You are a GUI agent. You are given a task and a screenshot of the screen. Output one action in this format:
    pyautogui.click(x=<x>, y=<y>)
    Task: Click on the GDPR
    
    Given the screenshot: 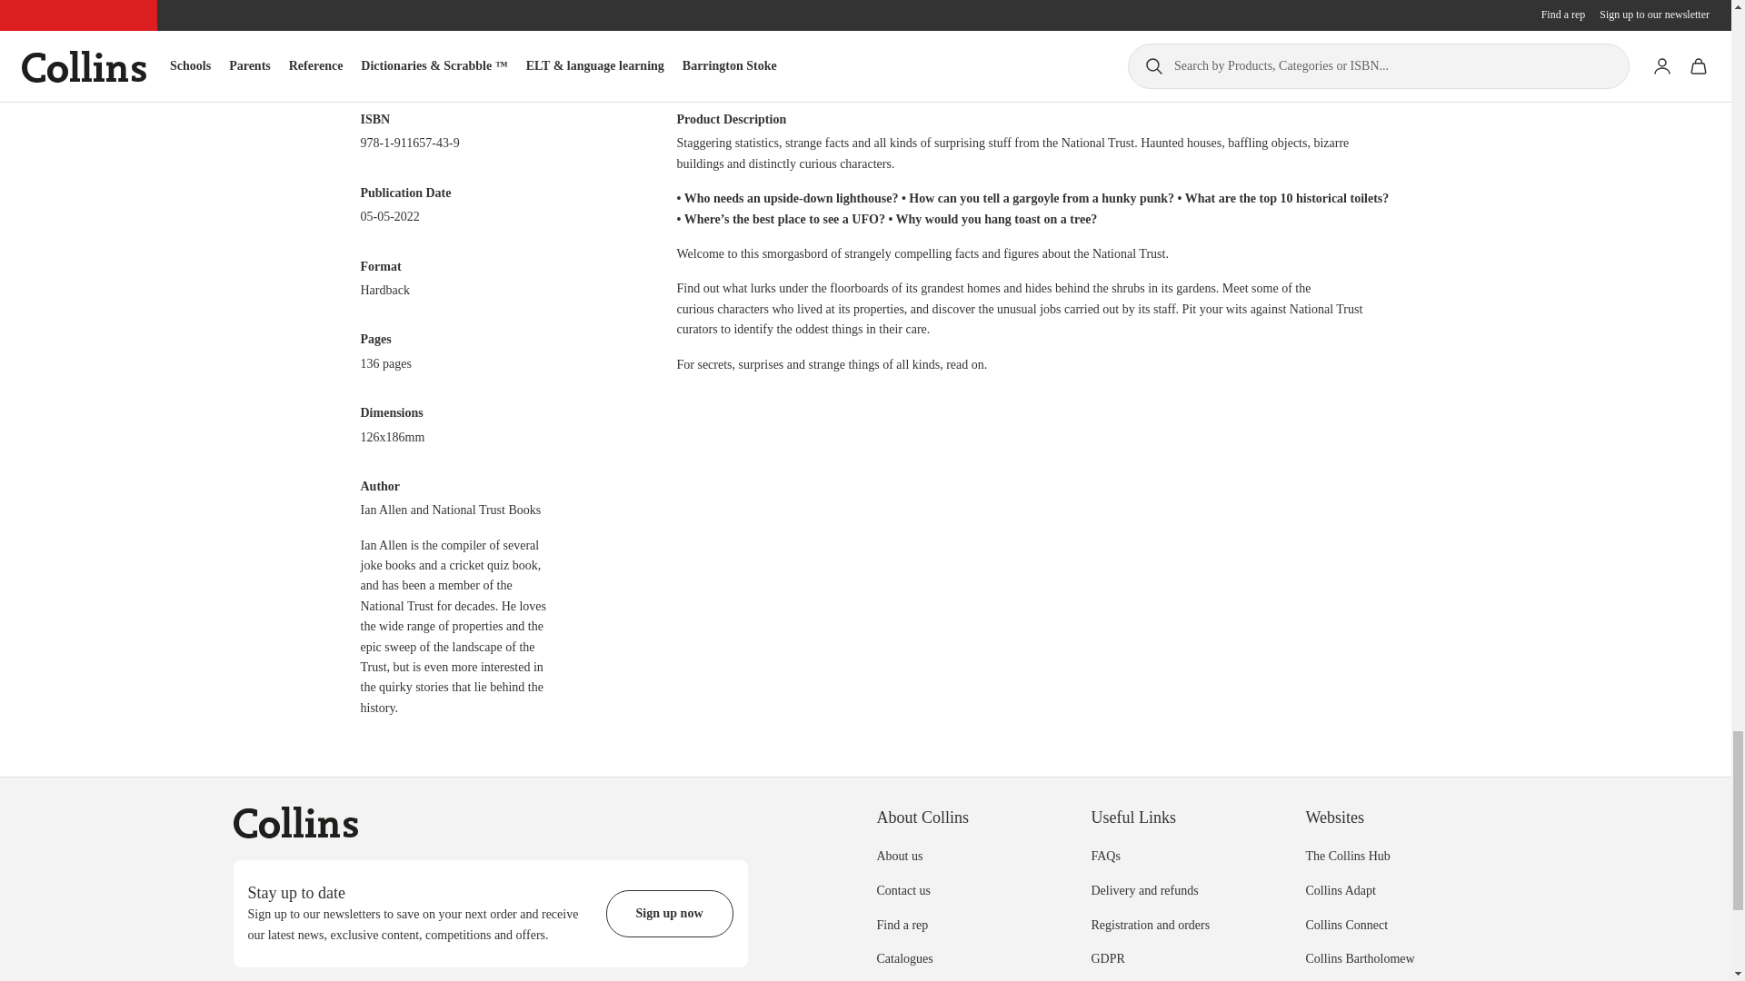 What is the action you would take?
    pyautogui.click(x=1107, y=957)
    